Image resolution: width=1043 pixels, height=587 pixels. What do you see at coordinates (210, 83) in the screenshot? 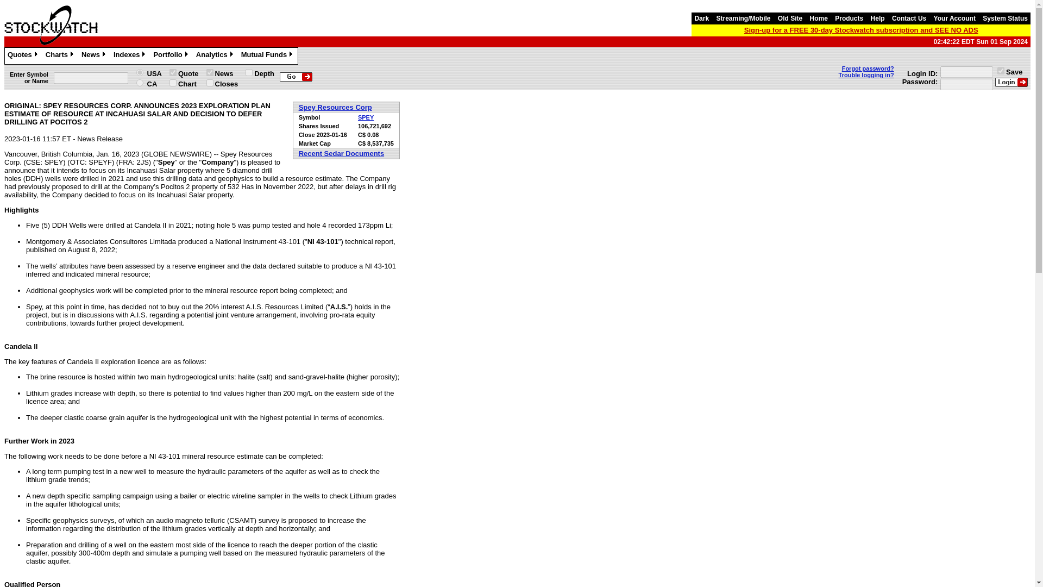
I see `on` at bounding box center [210, 83].